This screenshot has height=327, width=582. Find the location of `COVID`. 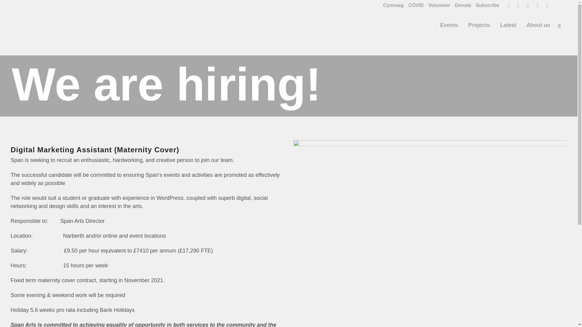

COVID is located at coordinates (413, 5).